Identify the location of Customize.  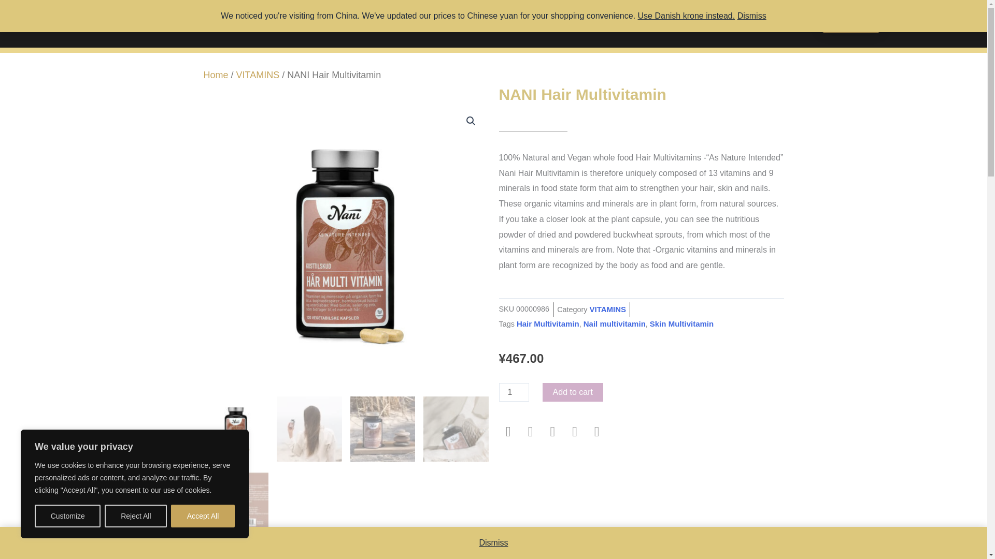
(67, 516).